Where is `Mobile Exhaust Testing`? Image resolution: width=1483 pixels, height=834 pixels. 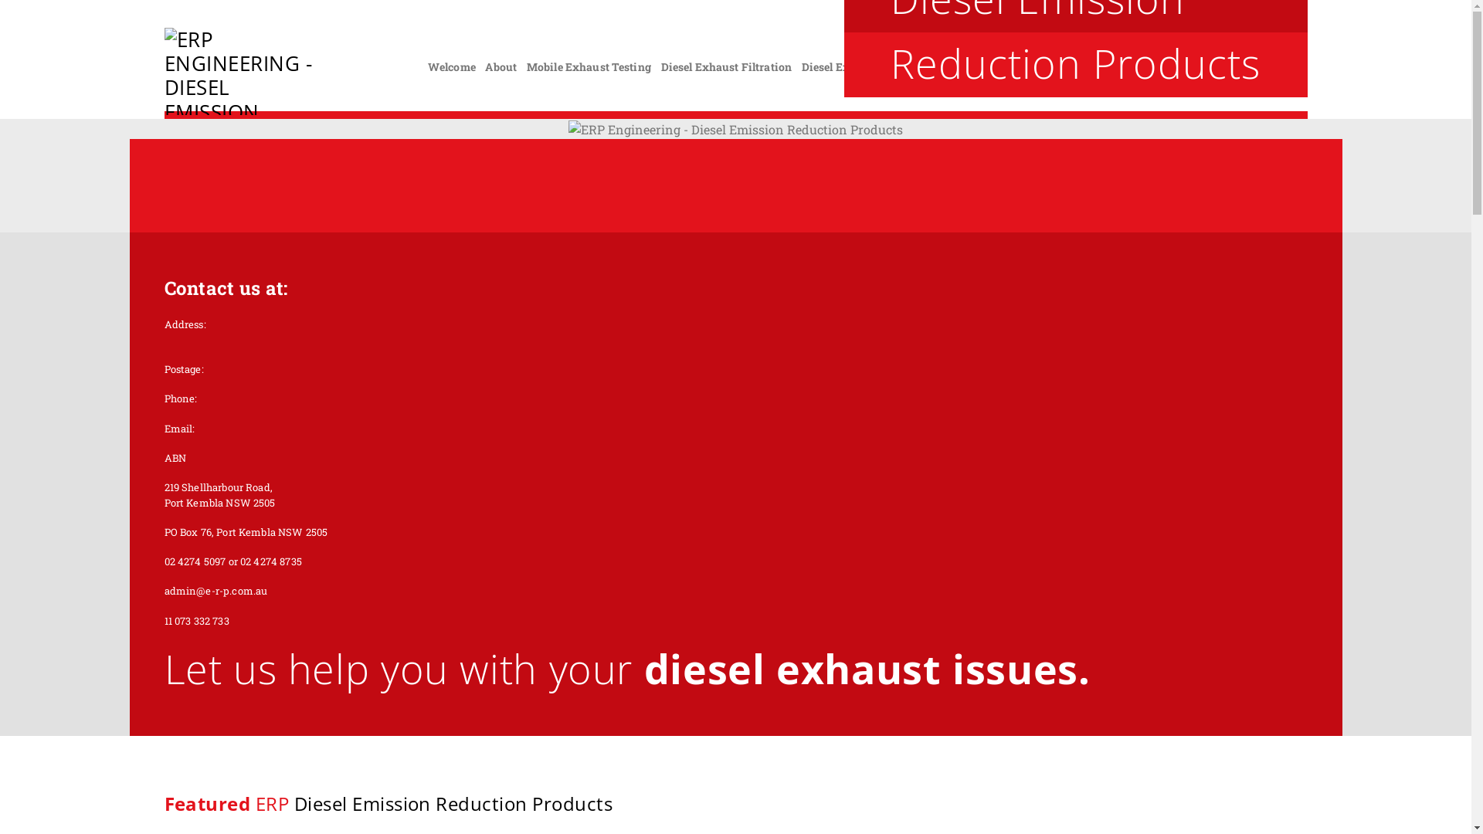 Mobile Exhaust Testing is located at coordinates (589, 66).